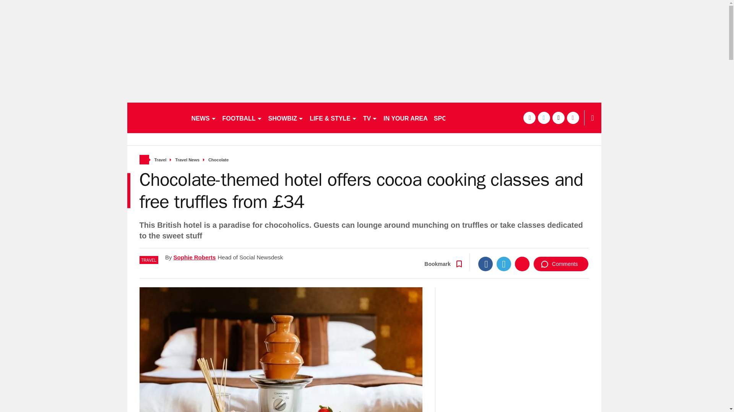 The width and height of the screenshot is (734, 412). What do you see at coordinates (486, 264) in the screenshot?
I see `Facebook` at bounding box center [486, 264].